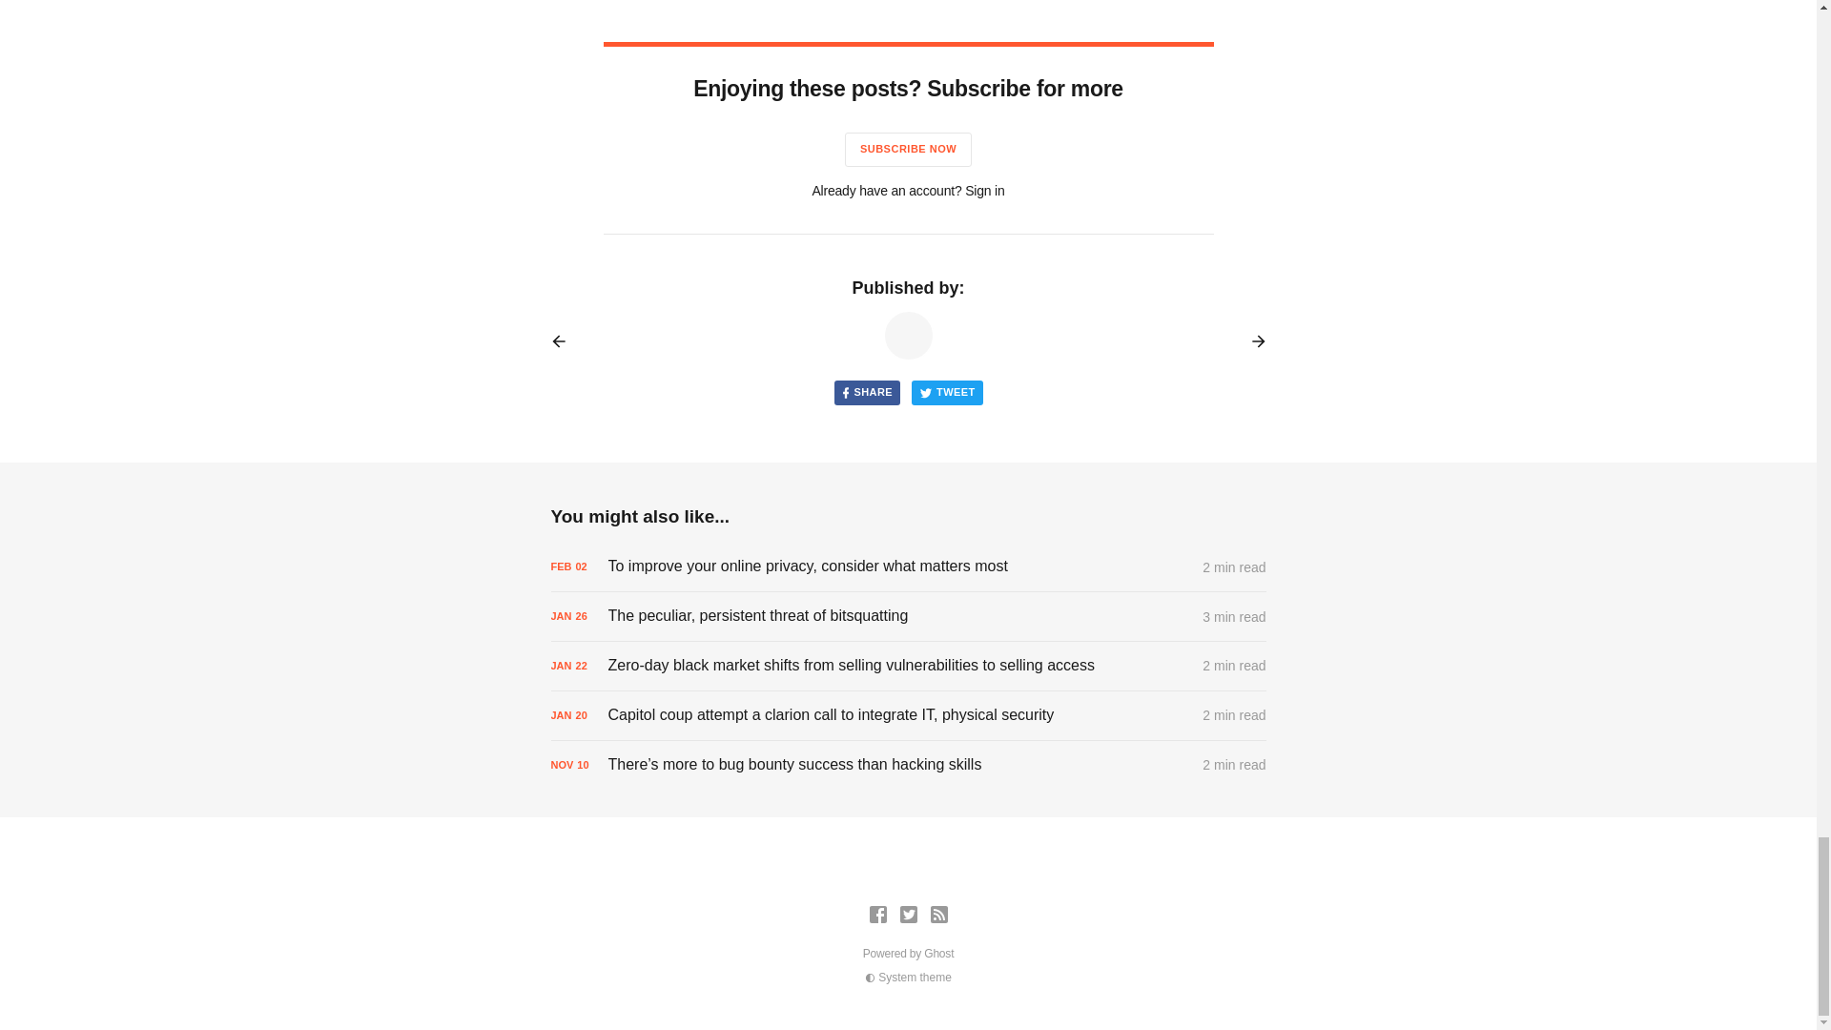 This screenshot has height=1030, width=1831. What do you see at coordinates (908, 149) in the screenshot?
I see `SUBSCRIBE NOW` at bounding box center [908, 149].